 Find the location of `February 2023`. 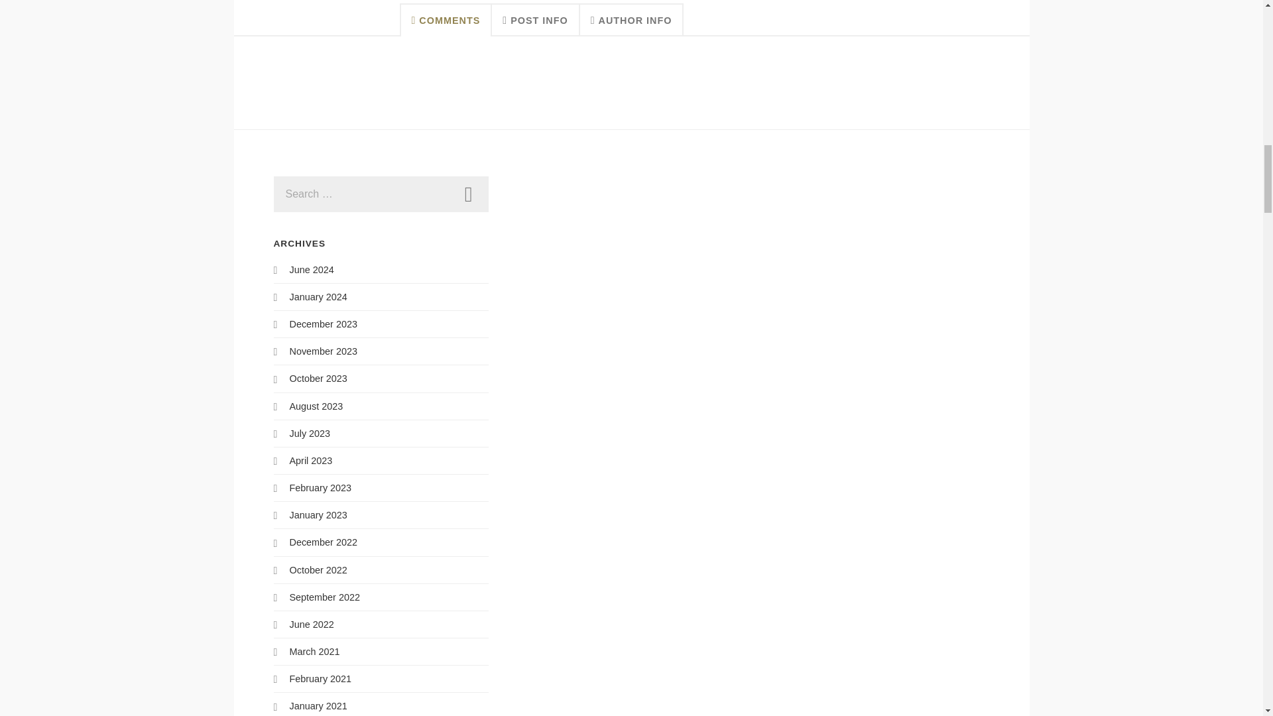

February 2023 is located at coordinates (320, 488).